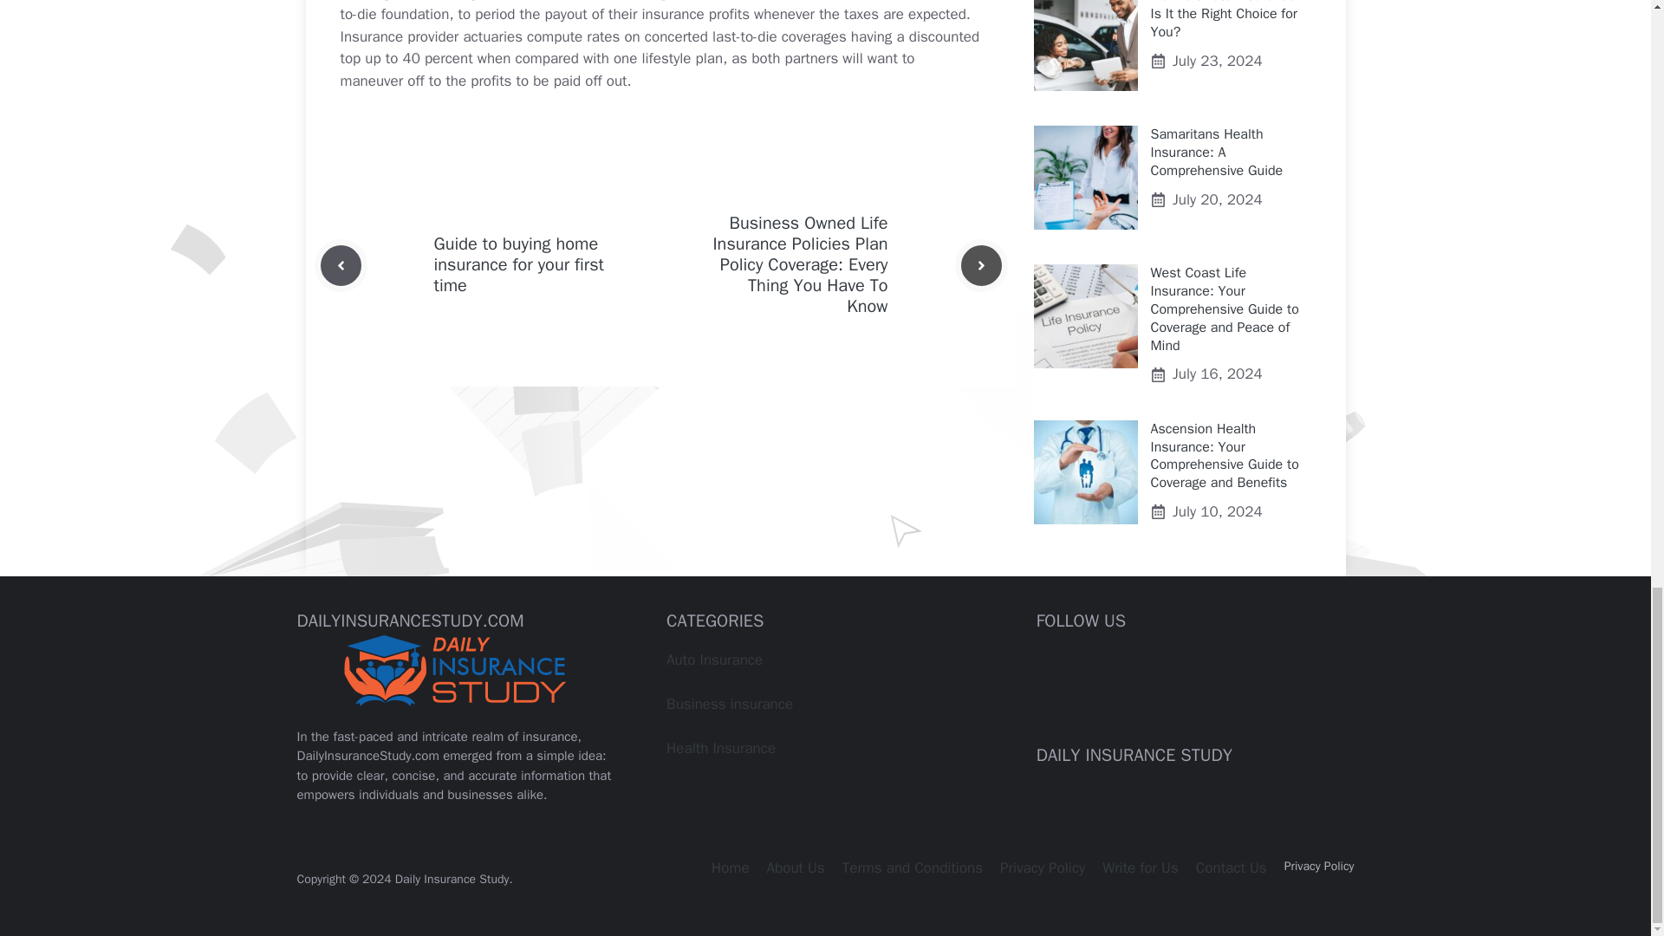 This screenshot has width=1664, height=936. What do you see at coordinates (730, 704) in the screenshot?
I see `Business insurance` at bounding box center [730, 704].